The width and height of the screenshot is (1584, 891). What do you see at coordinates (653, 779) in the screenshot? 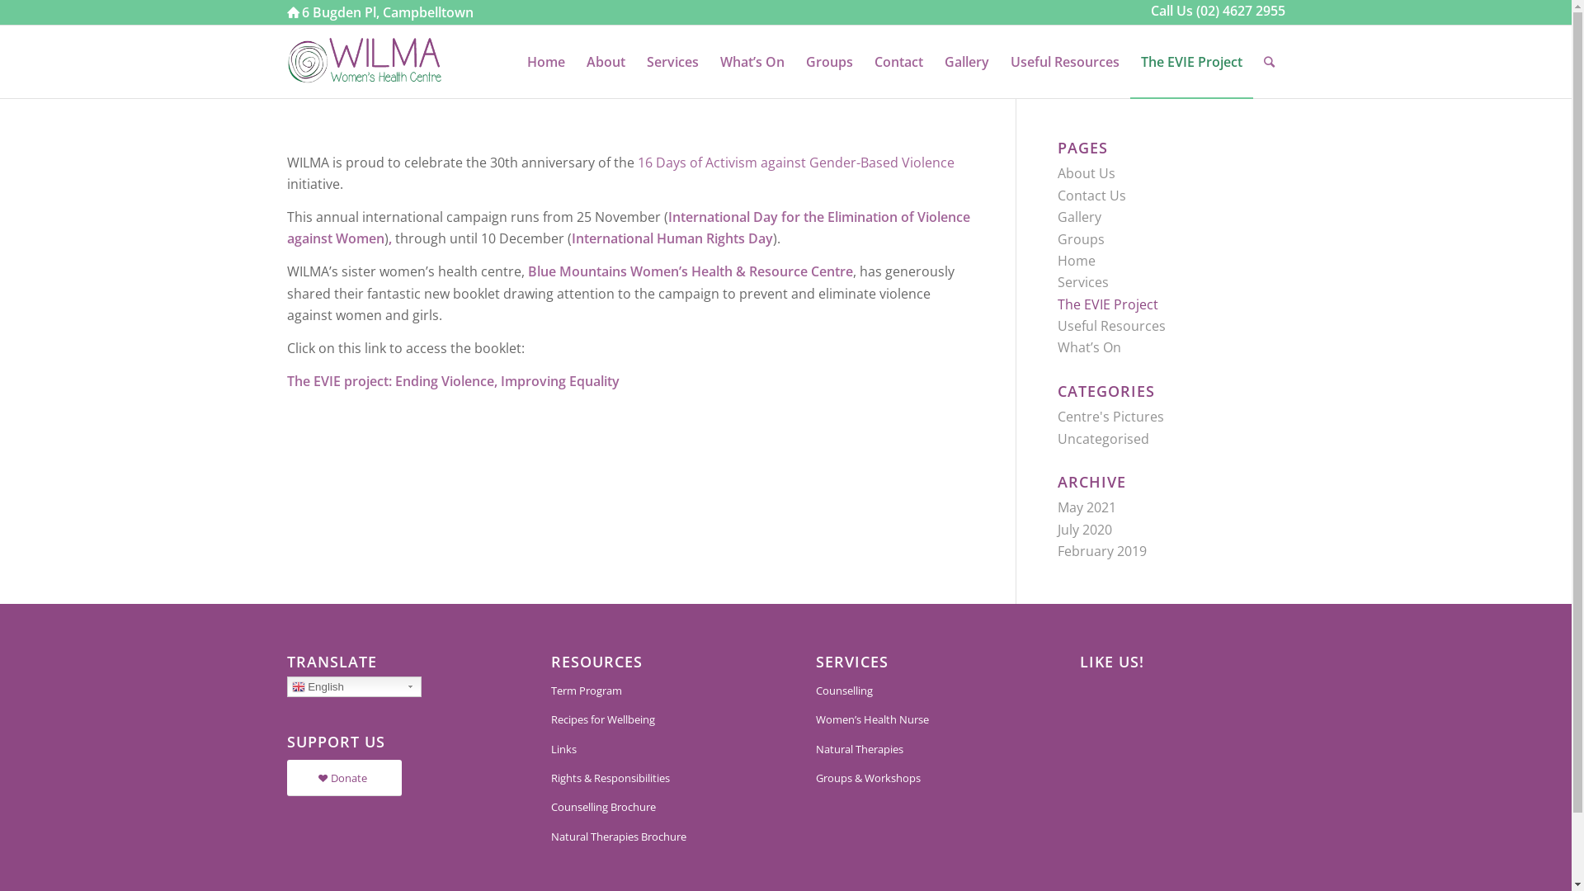
I see `Rights & Responsibilities` at bounding box center [653, 779].